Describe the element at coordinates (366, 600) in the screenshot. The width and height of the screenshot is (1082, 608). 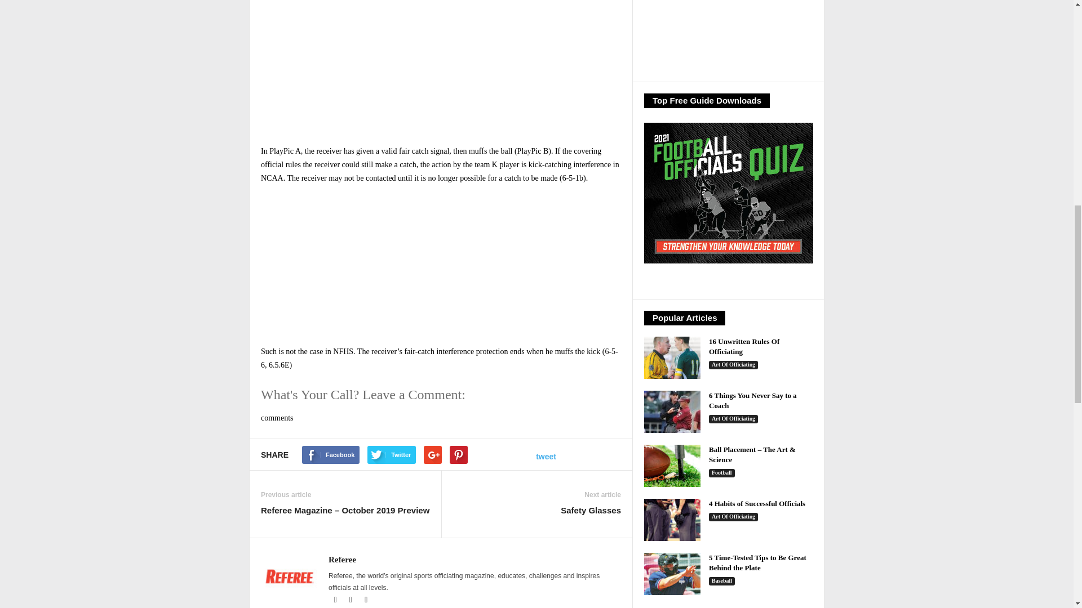
I see `Youtube` at that location.